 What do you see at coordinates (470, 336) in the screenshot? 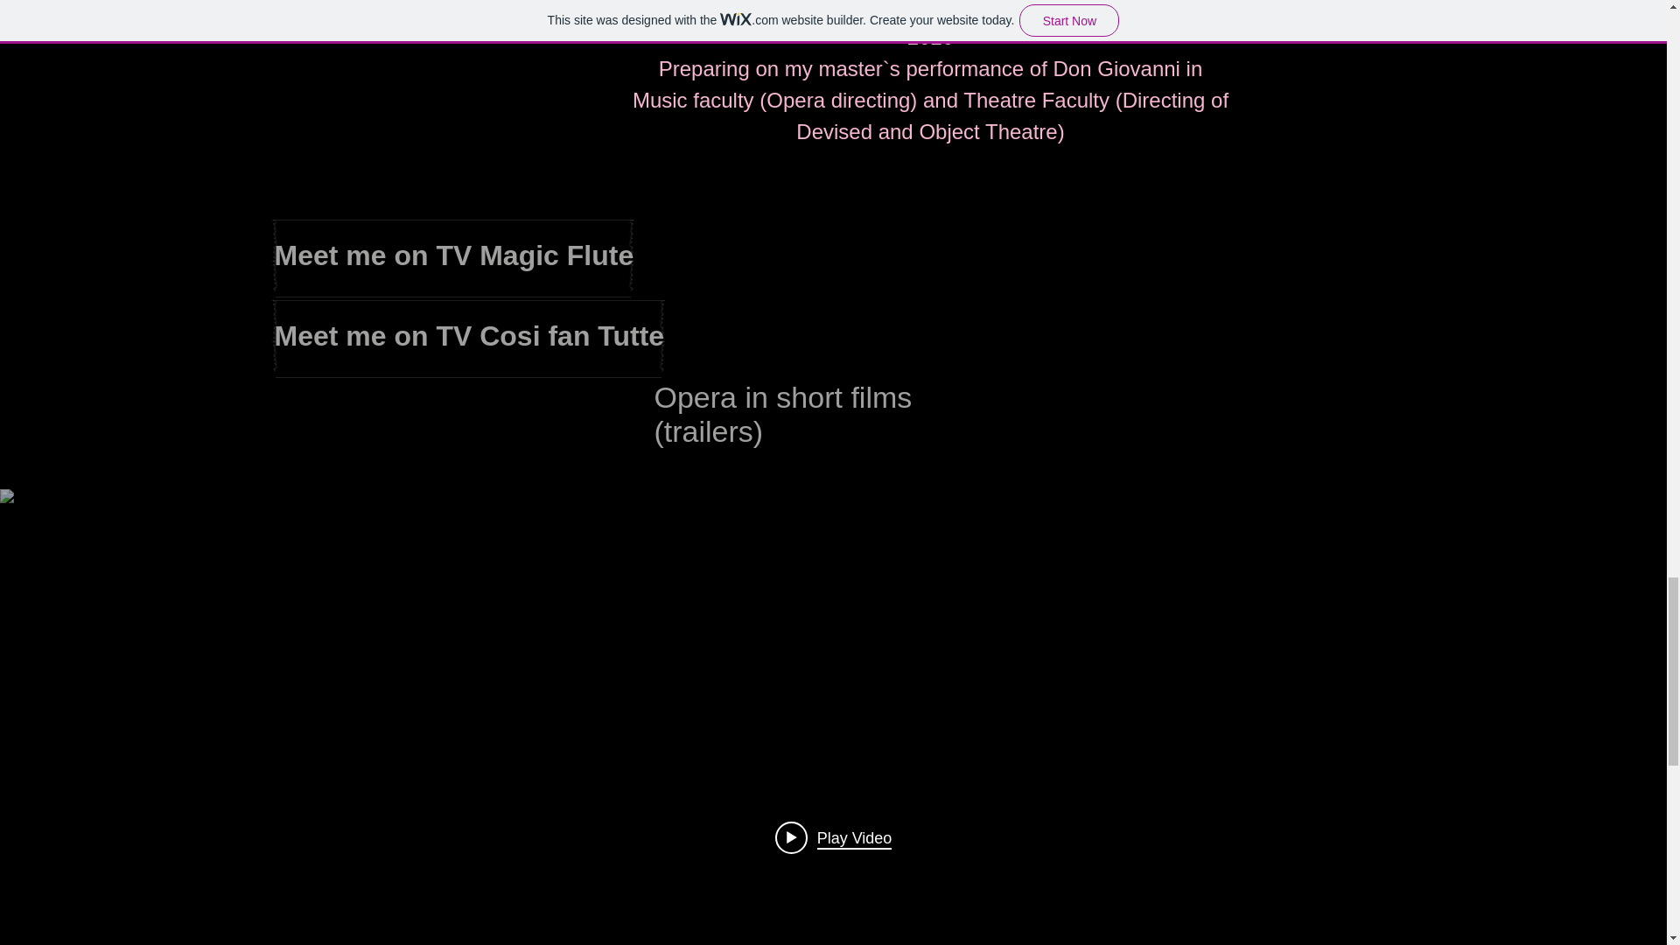
I see `Meet me on TV Cosi fan Tutte` at bounding box center [470, 336].